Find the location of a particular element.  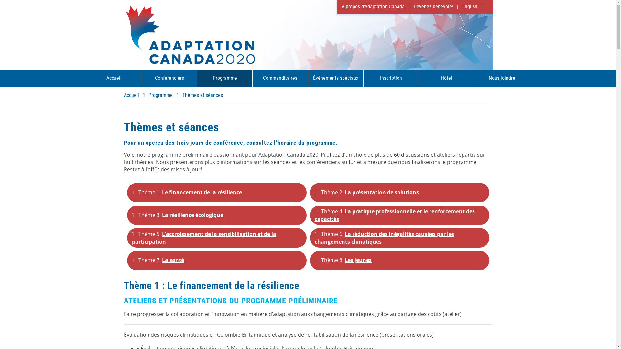

Programme is located at coordinates (225, 78).